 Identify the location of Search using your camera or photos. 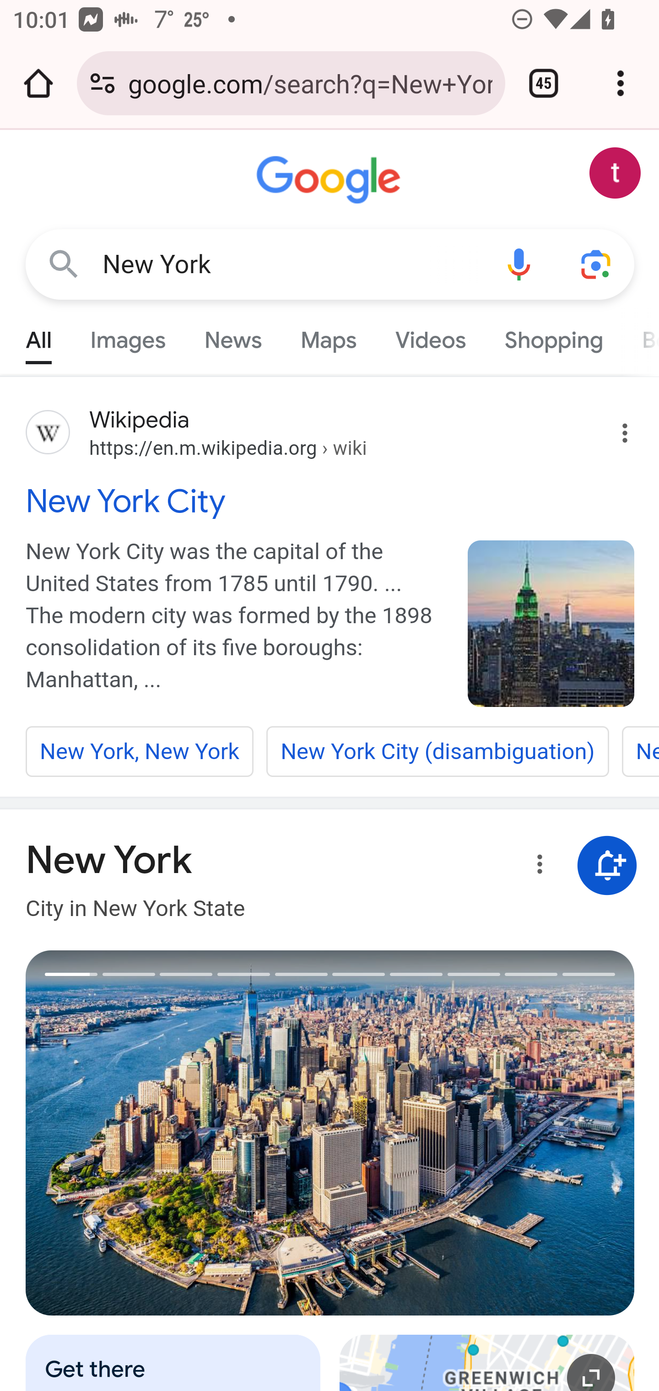
(597, 264).